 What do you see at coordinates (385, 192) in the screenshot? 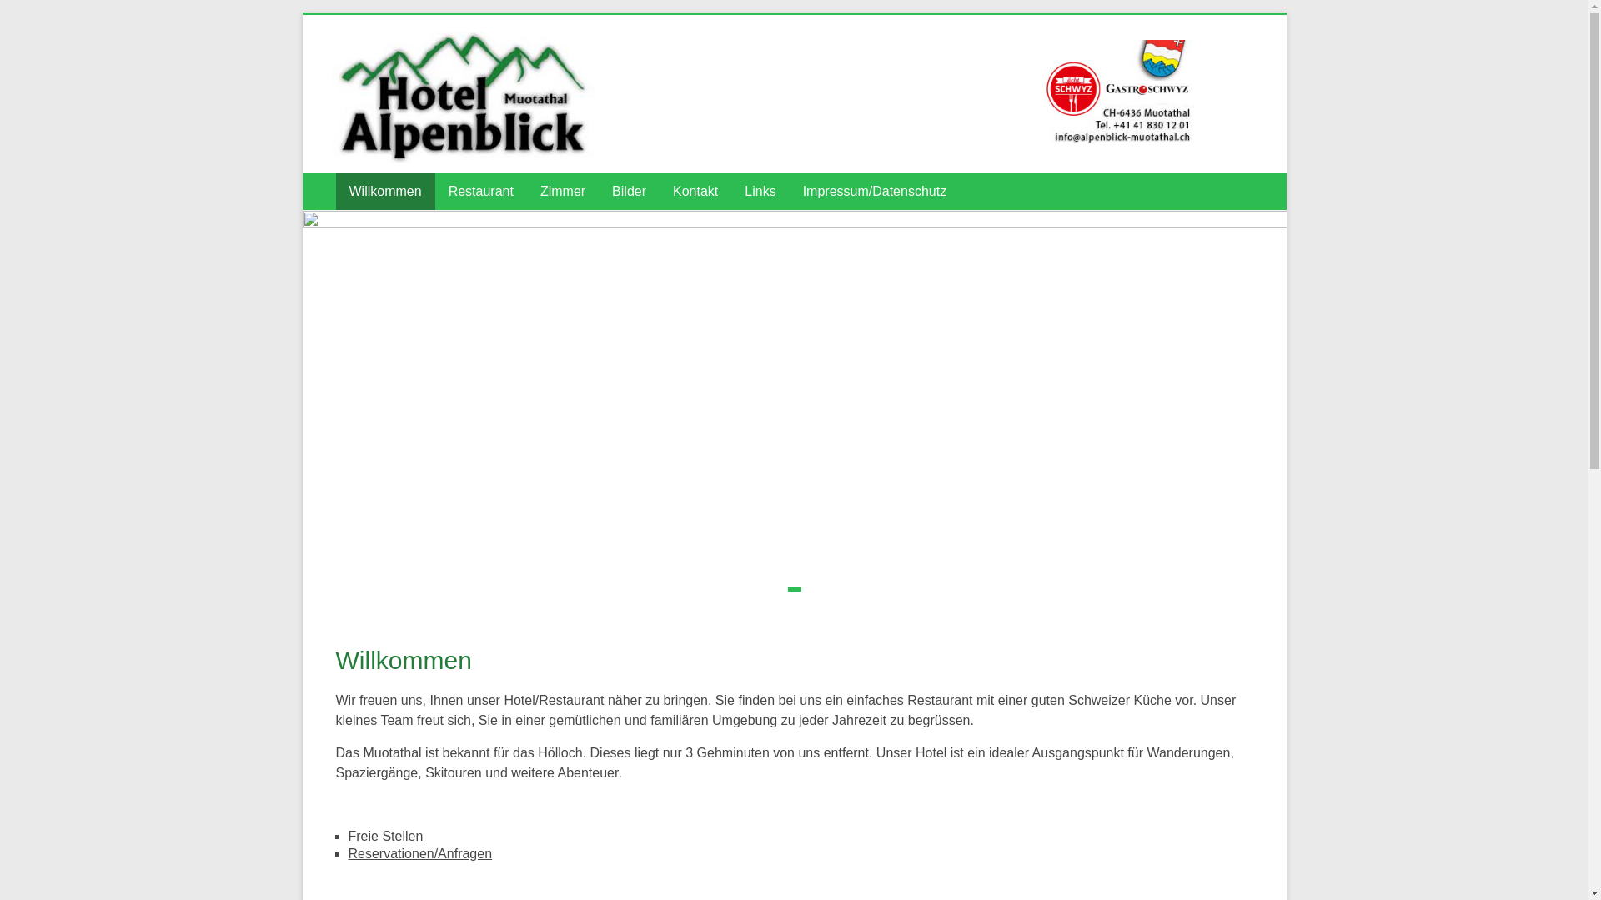
I see `Willkommen` at bounding box center [385, 192].